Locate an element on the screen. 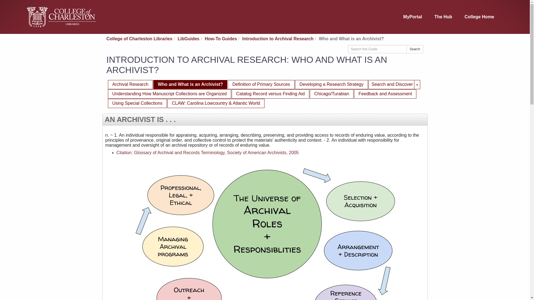 This screenshot has width=534, height=300. The Hub is located at coordinates (443, 17).